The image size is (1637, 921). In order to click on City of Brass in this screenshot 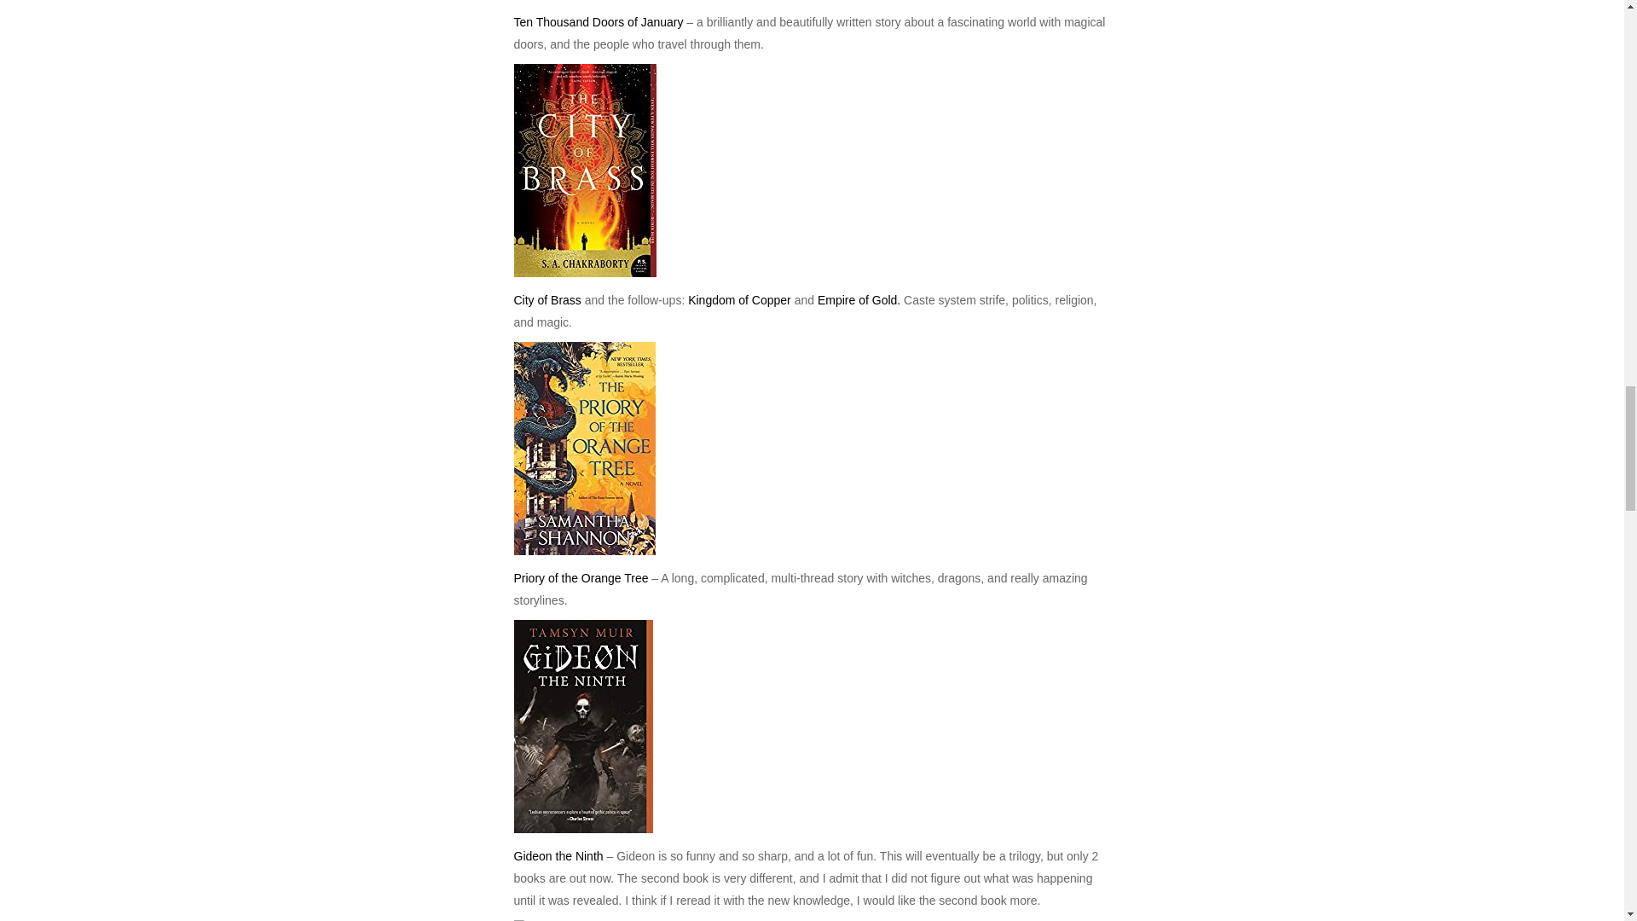, I will do `click(547, 300)`.